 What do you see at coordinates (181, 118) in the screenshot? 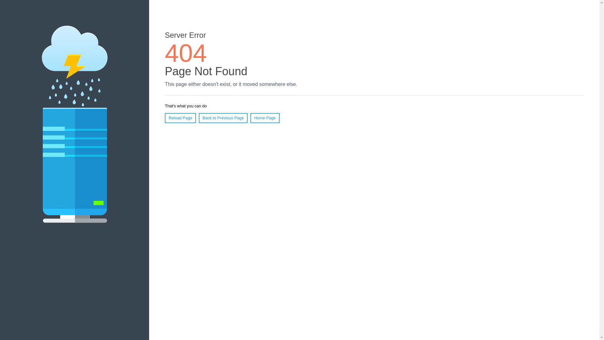
I see `Reload Page` at bounding box center [181, 118].